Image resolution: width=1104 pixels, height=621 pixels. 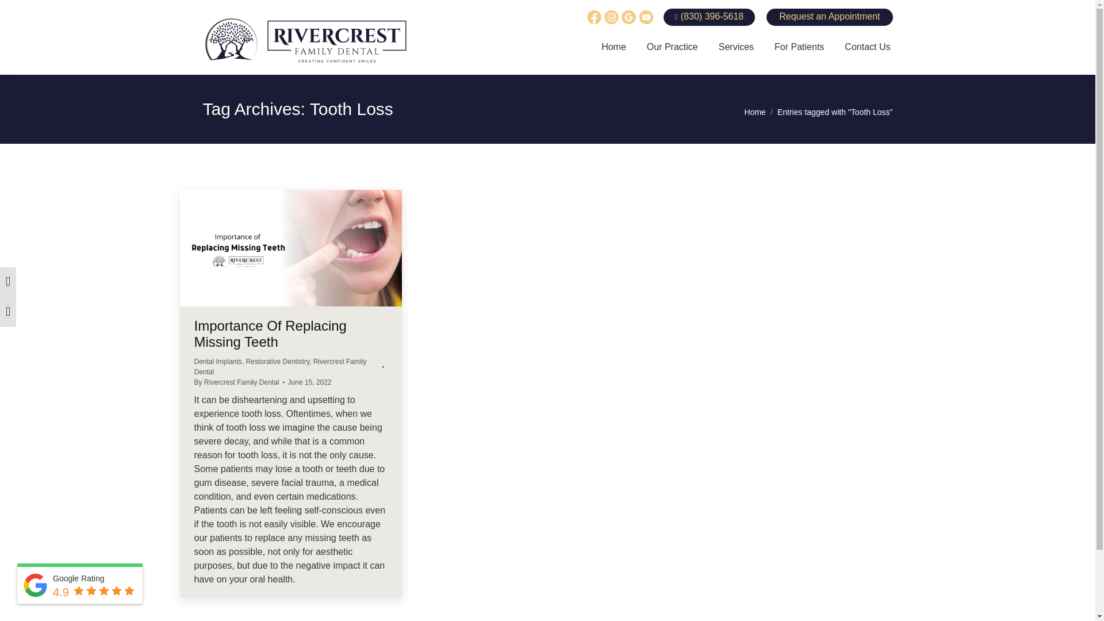 What do you see at coordinates (614, 47) in the screenshot?
I see `Home` at bounding box center [614, 47].